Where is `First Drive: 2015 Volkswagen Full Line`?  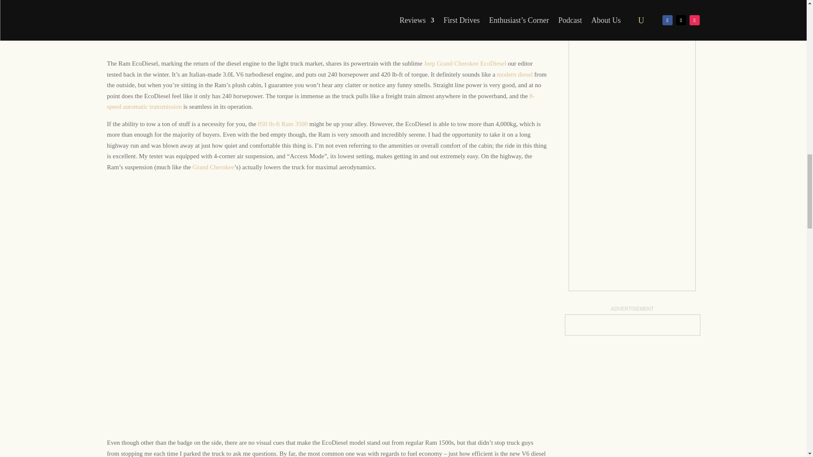
First Drive: 2015 Volkswagen Full Line is located at coordinates (515, 74).